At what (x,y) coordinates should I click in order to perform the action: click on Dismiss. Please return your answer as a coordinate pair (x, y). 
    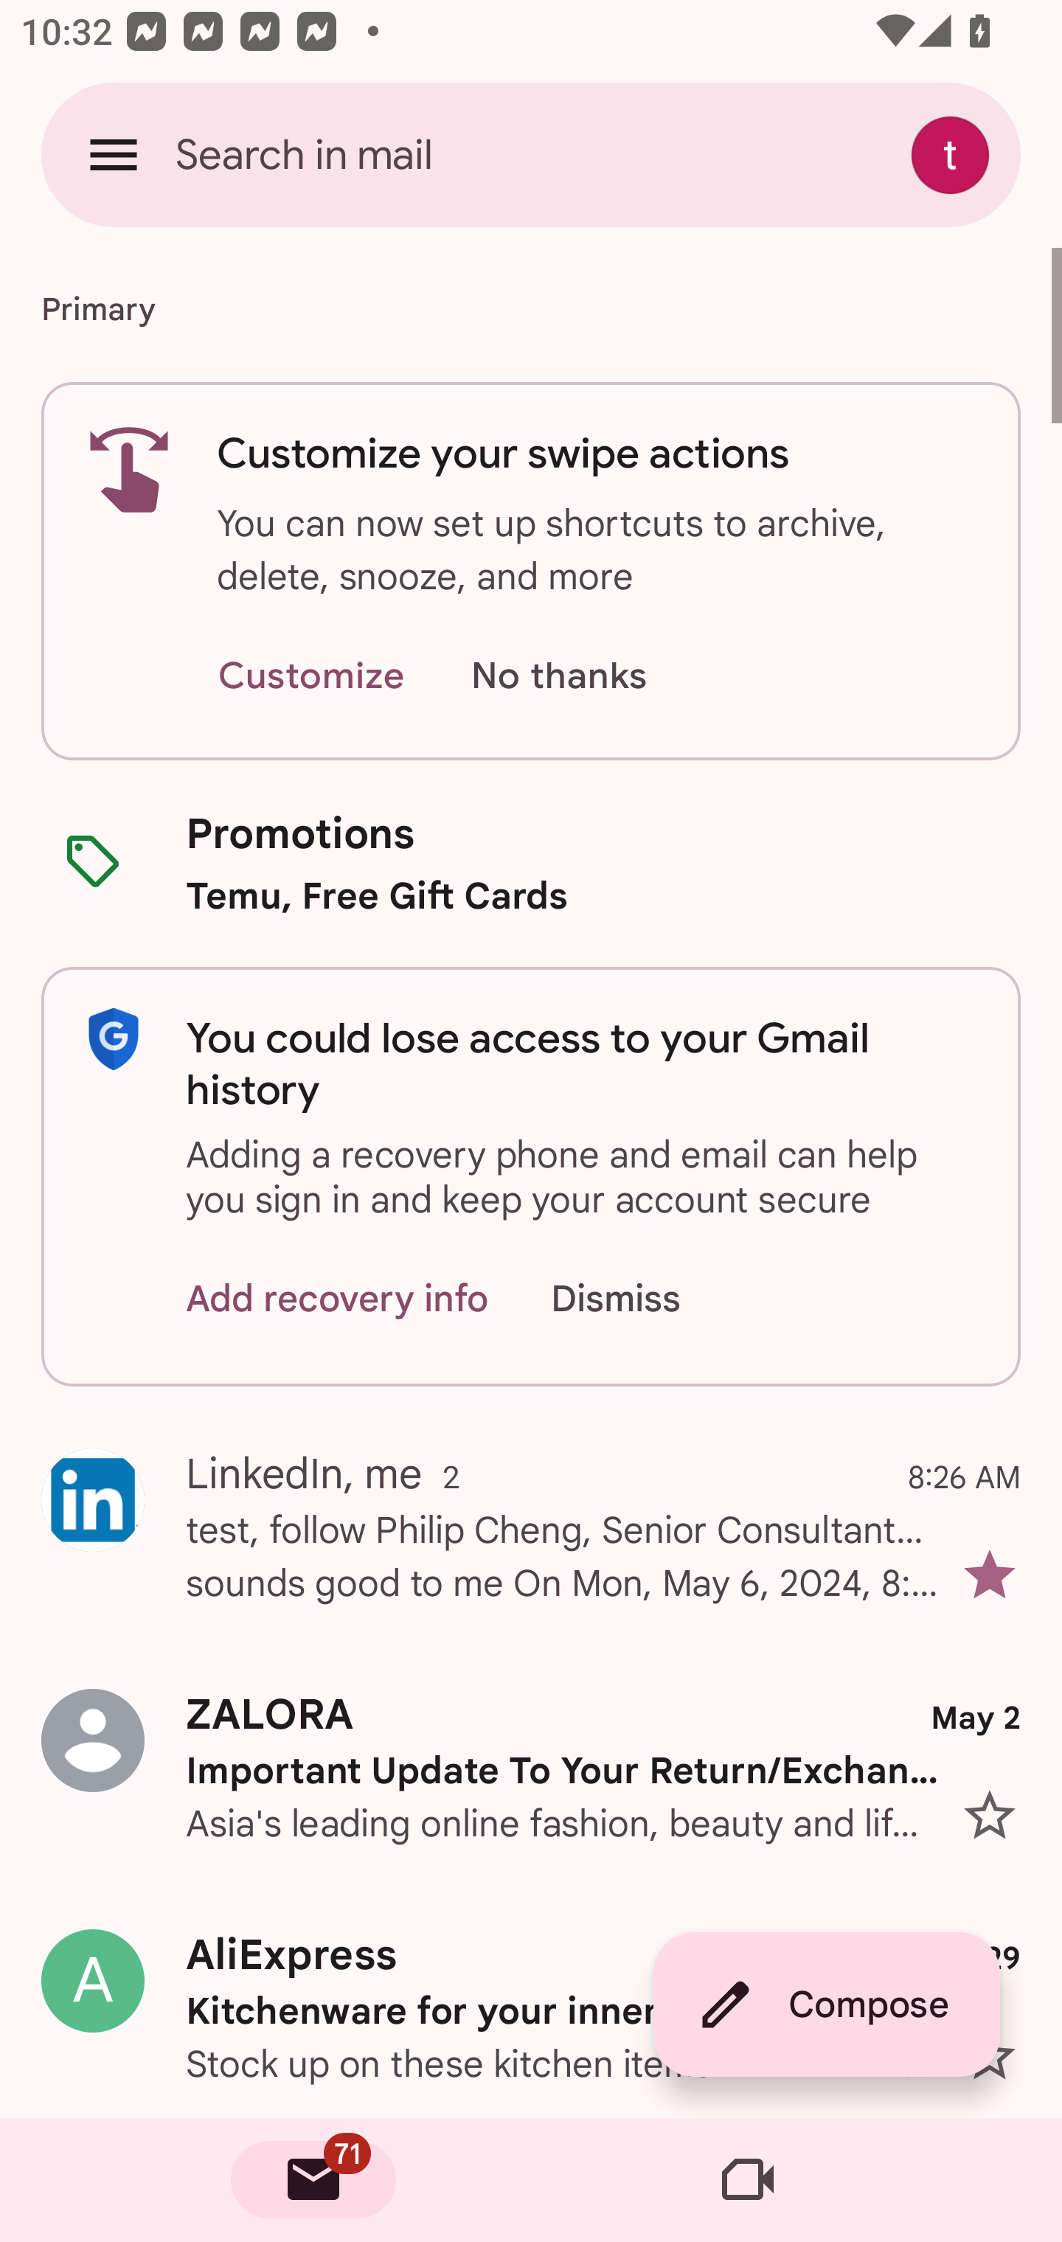
    Looking at the image, I should click on (643, 1299).